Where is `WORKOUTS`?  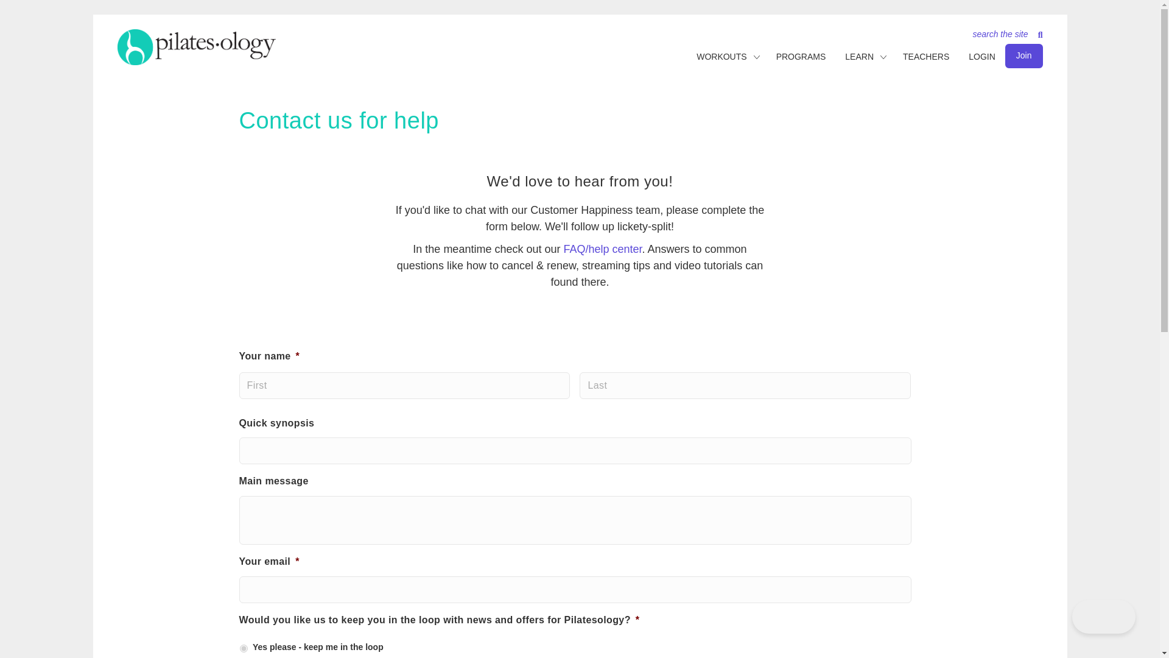 WORKOUTS is located at coordinates (717, 57).